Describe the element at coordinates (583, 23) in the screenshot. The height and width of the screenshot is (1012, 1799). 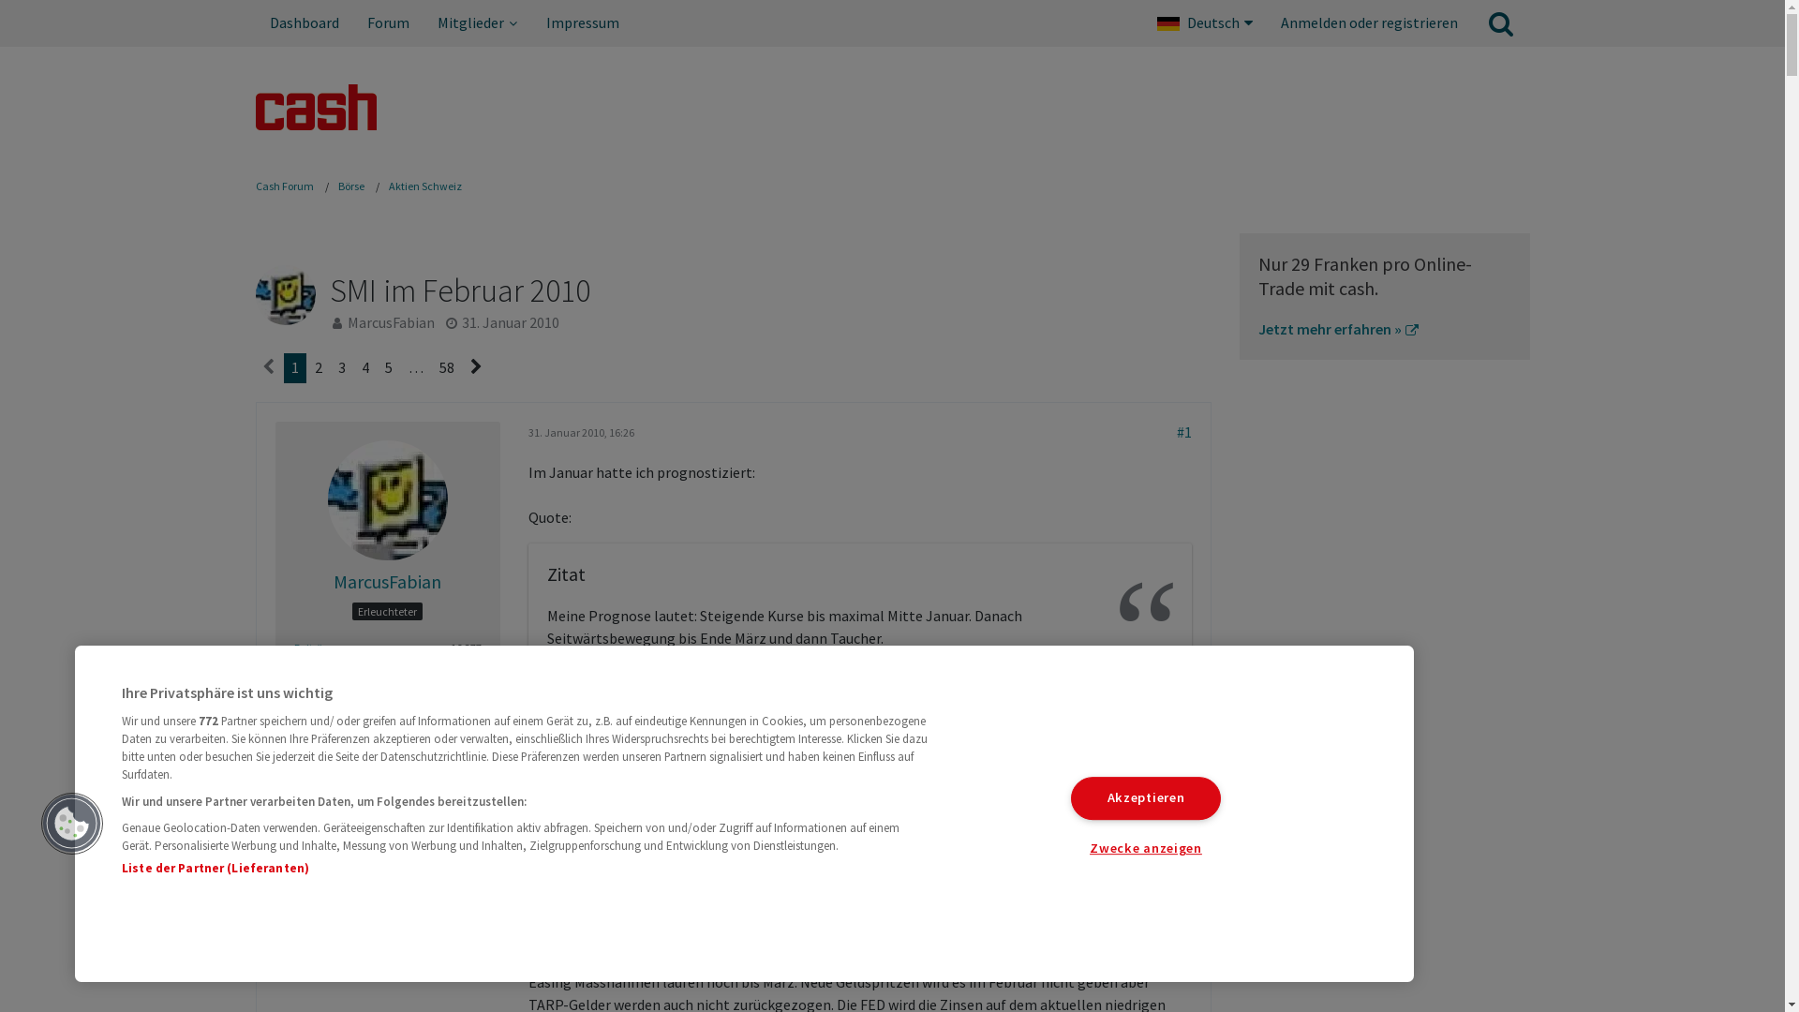
I see `Impressum` at that location.